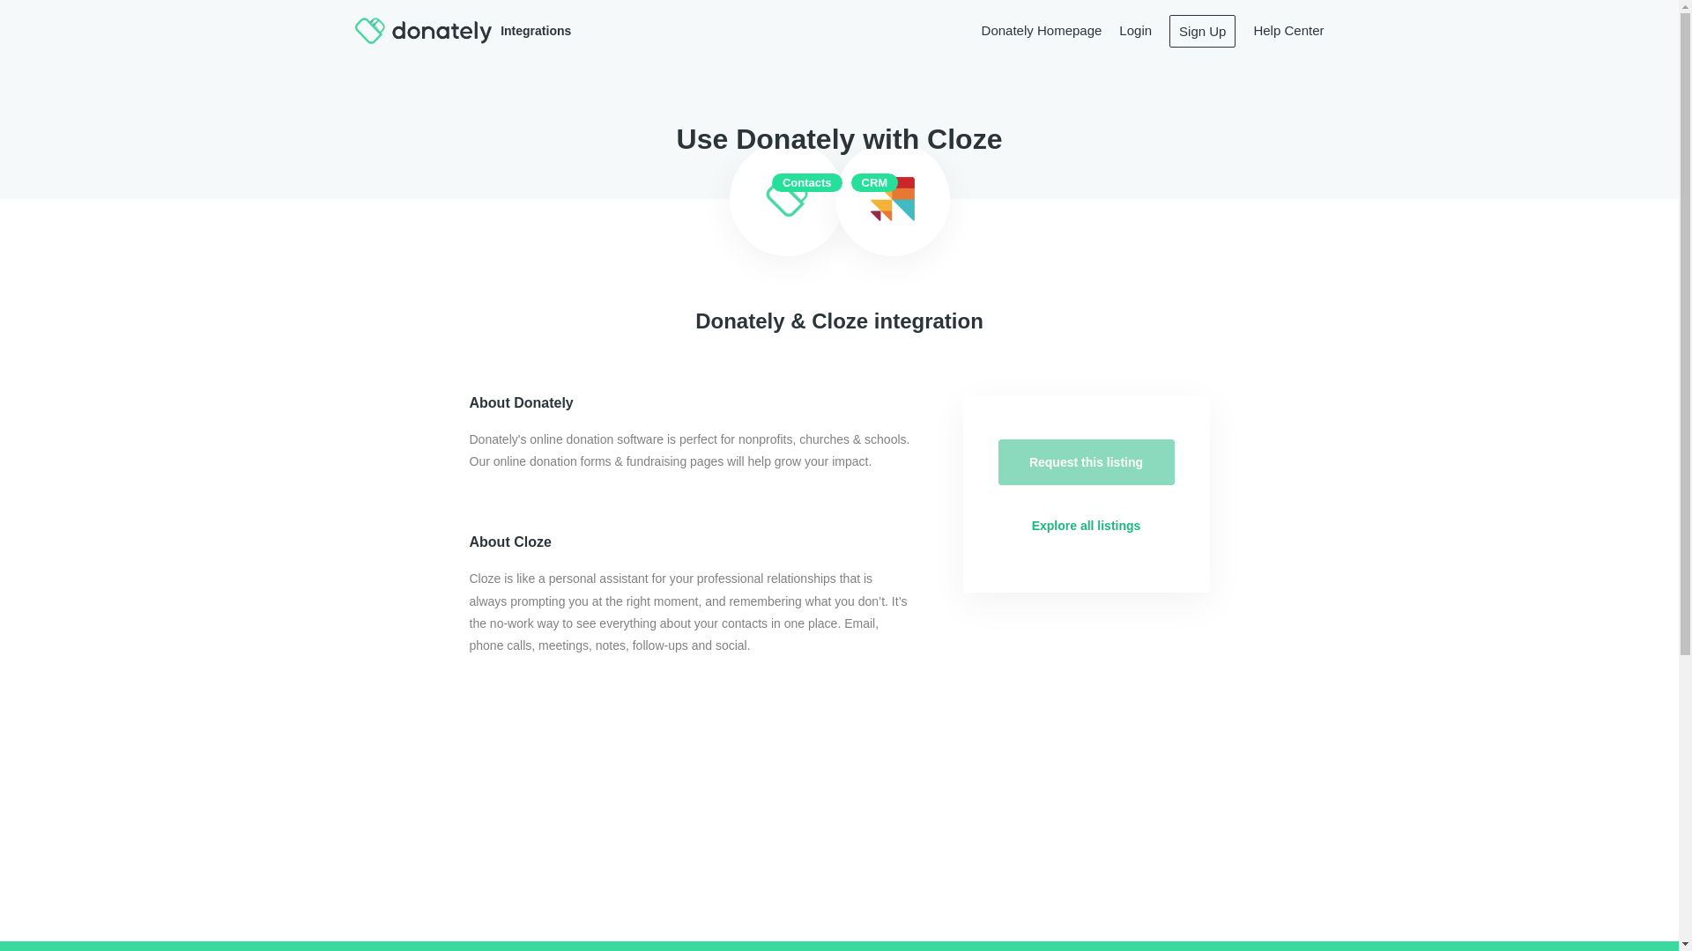 This screenshot has height=951, width=1692. Describe the element at coordinates (1086, 461) in the screenshot. I see `Request this listing` at that location.